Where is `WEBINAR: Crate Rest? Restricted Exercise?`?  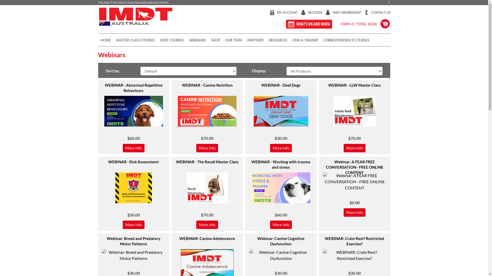 WEBINAR: Crate Rest? Restricted Exercise? is located at coordinates (355, 241).